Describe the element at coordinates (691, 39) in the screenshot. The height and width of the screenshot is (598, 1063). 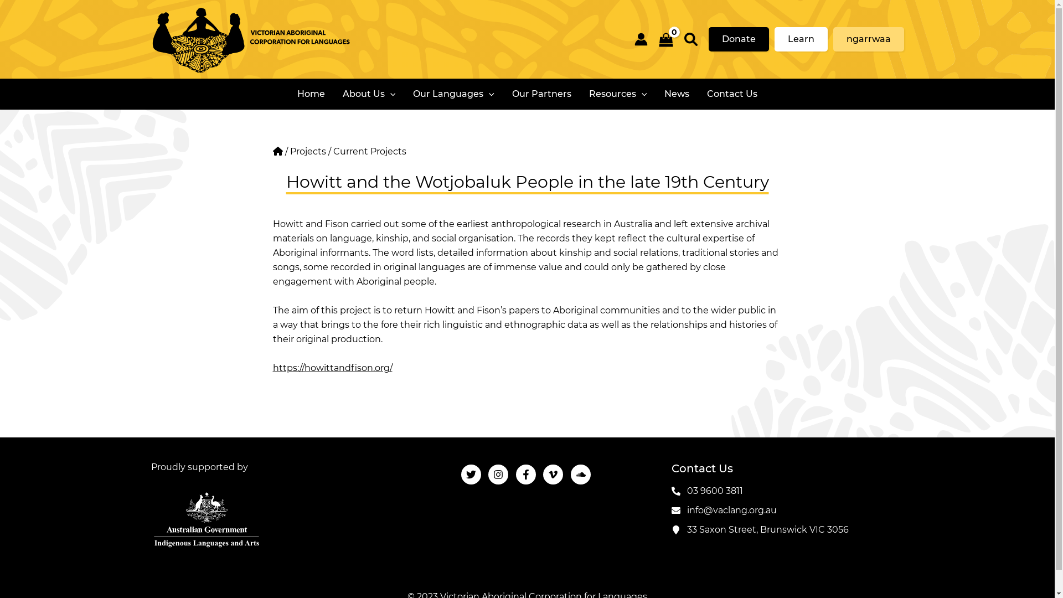
I see `Search` at that location.